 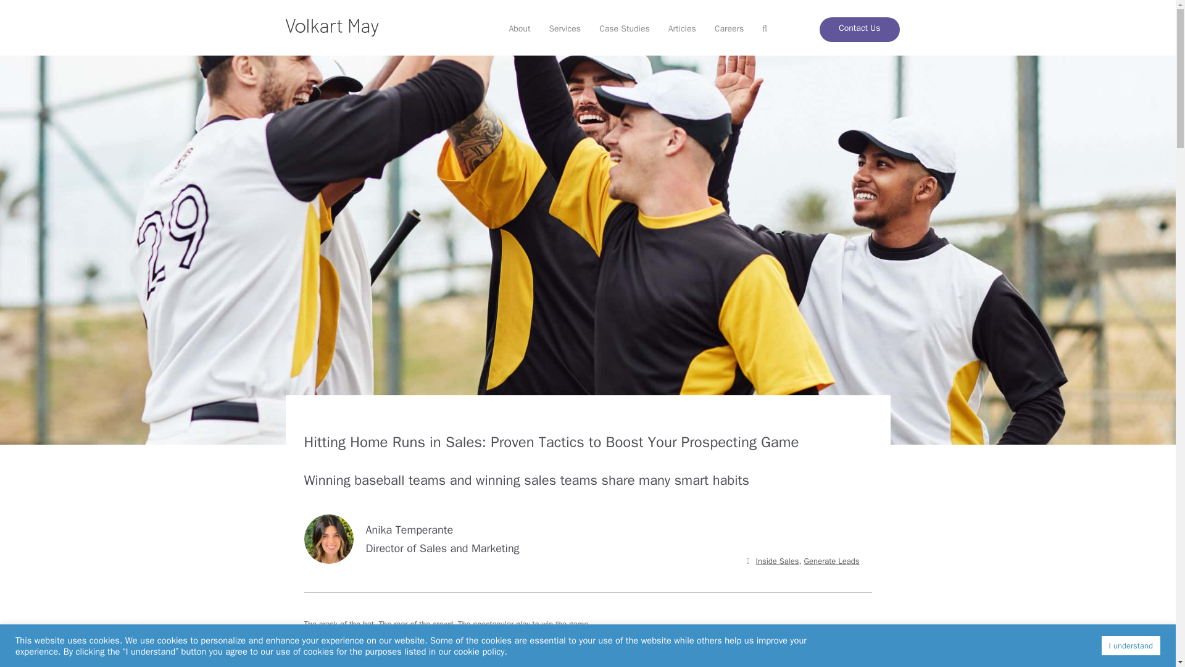 What do you see at coordinates (564, 29) in the screenshot?
I see `Services` at bounding box center [564, 29].